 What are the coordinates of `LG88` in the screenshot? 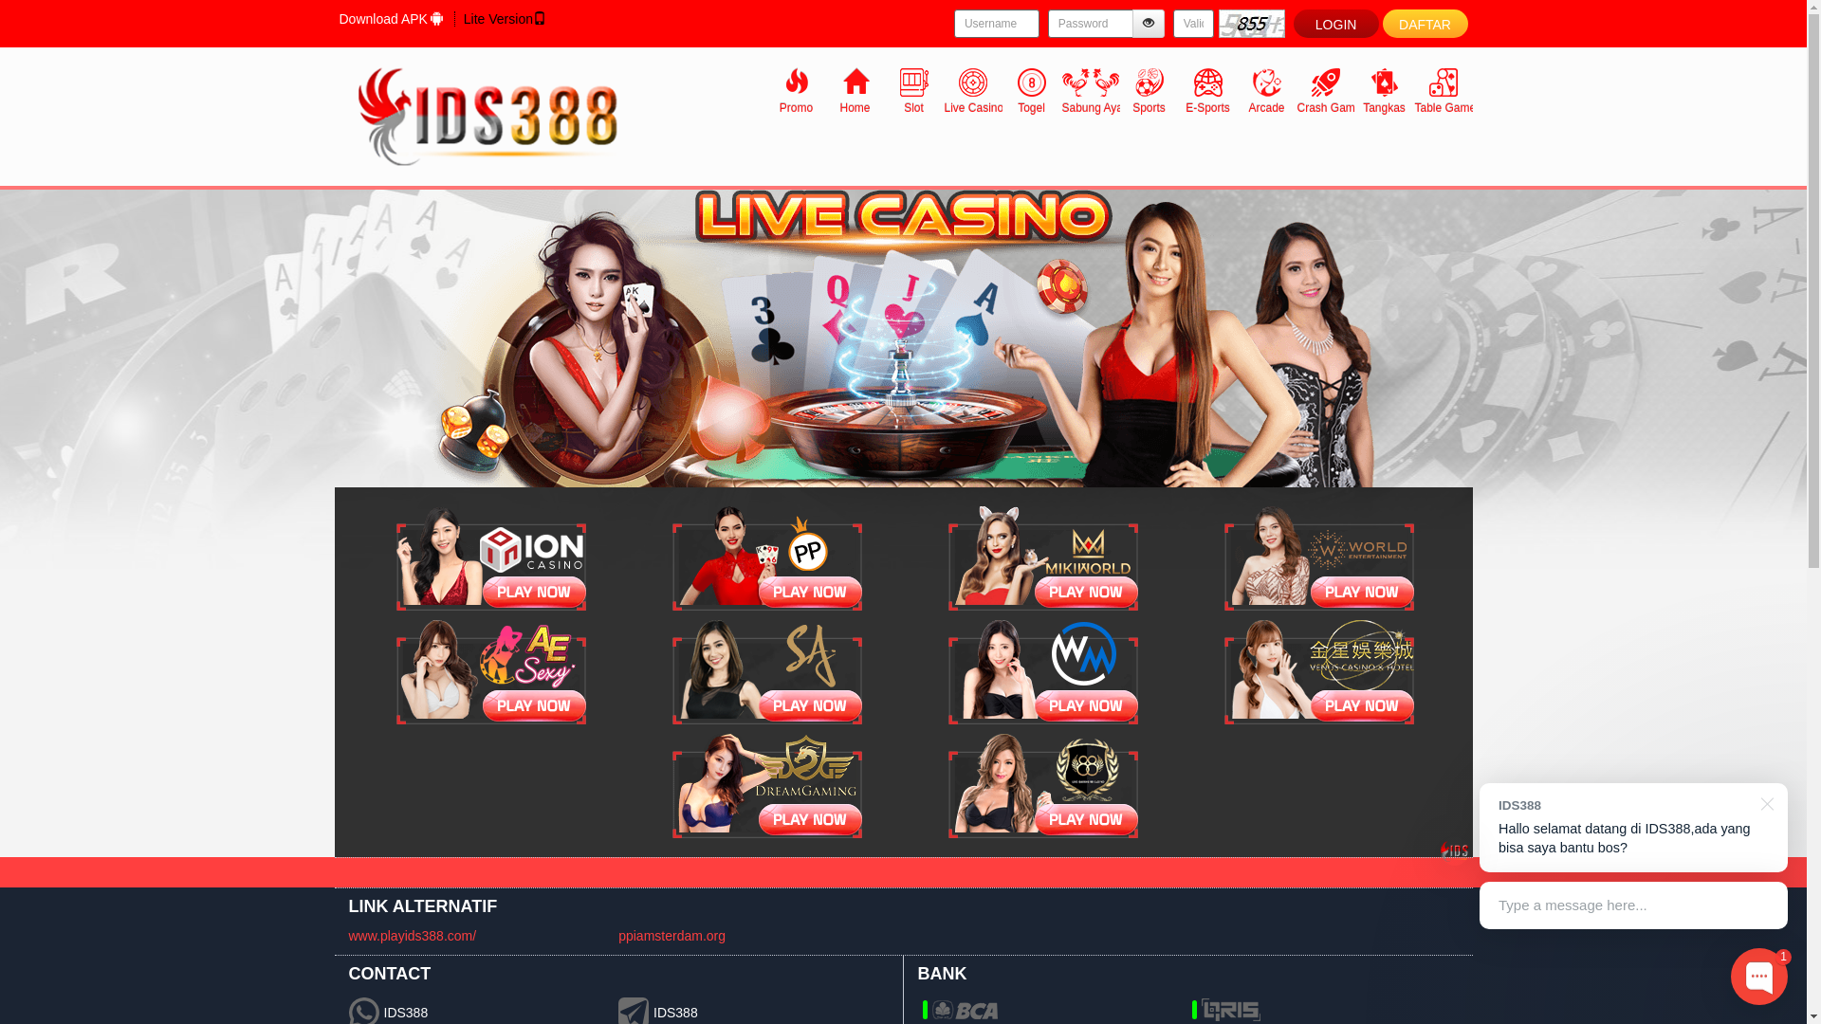 It's located at (1043, 786).